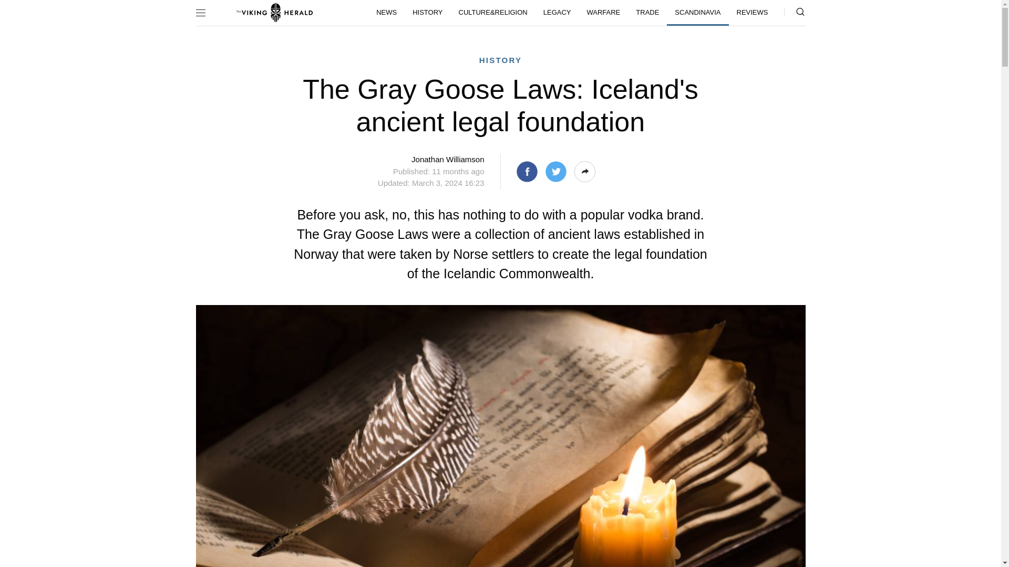 This screenshot has height=567, width=1009. Describe the element at coordinates (557, 12) in the screenshot. I see `LEGACY` at that location.